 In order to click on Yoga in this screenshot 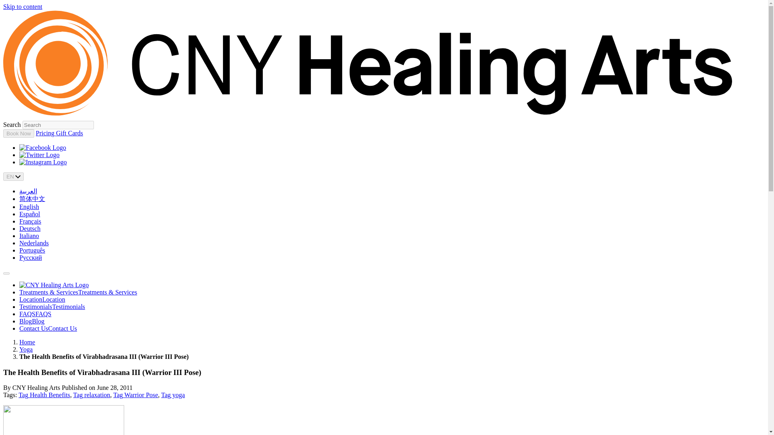, I will do `click(26, 349)`.